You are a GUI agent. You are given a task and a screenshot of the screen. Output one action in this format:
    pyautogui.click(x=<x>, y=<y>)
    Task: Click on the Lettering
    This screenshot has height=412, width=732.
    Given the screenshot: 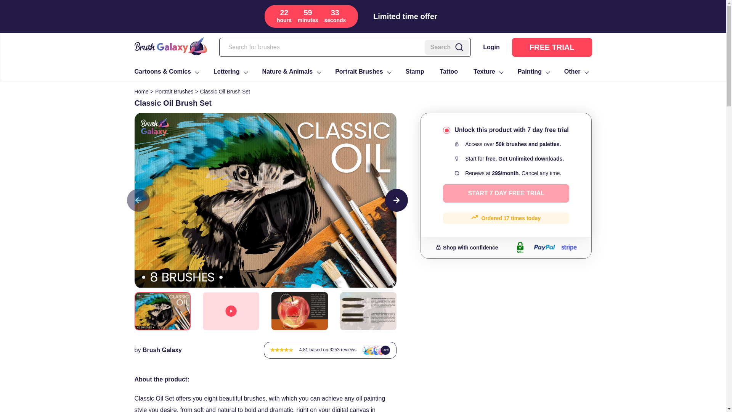 What is the action you would take?
    pyautogui.click(x=230, y=72)
    